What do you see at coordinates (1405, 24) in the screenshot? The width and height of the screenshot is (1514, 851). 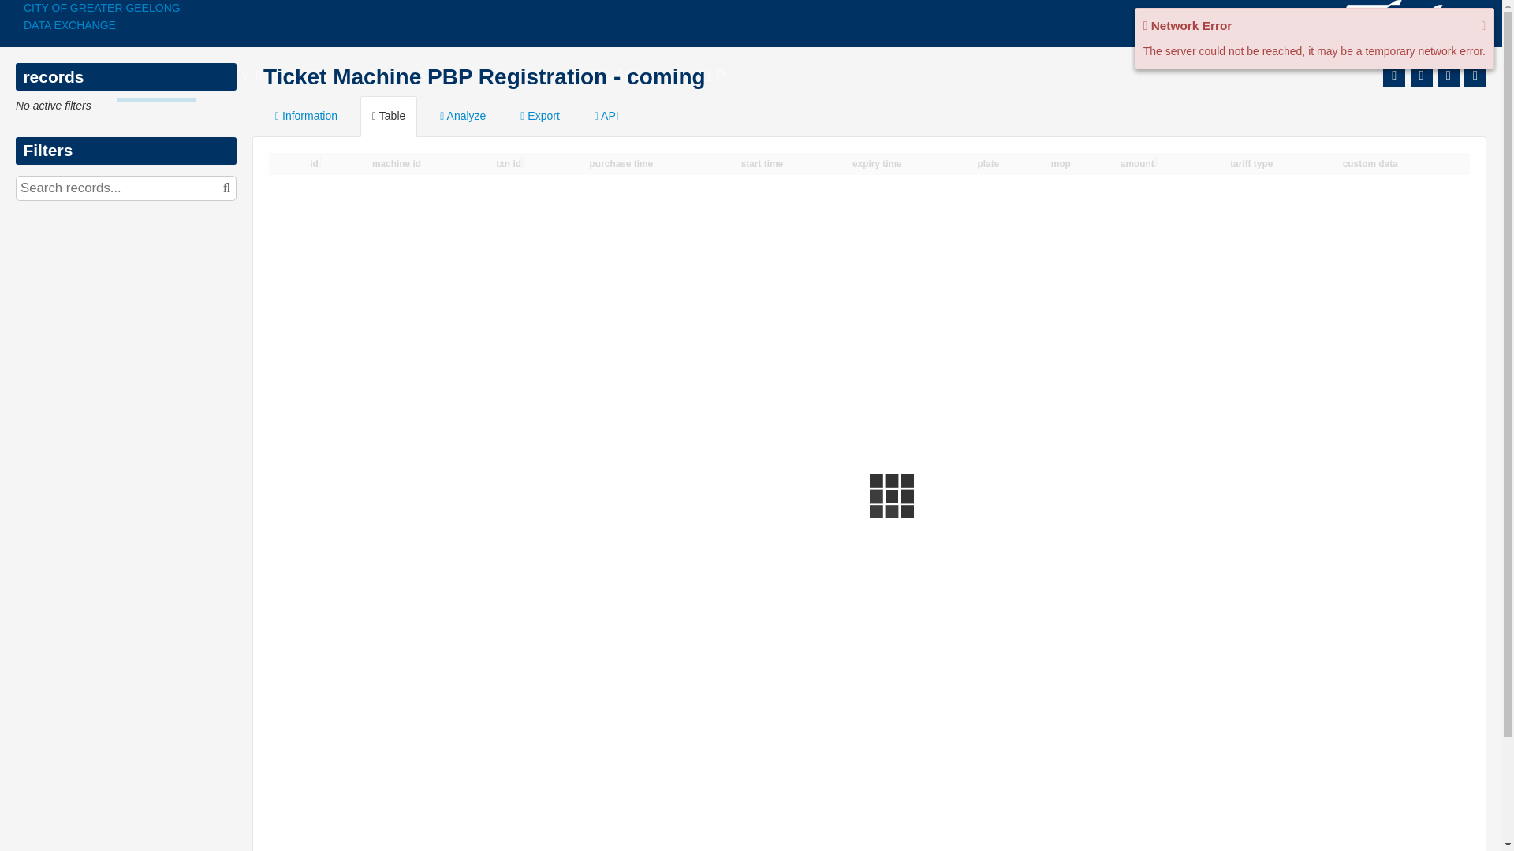 I see `Signup` at bounding box center [1405, 24].